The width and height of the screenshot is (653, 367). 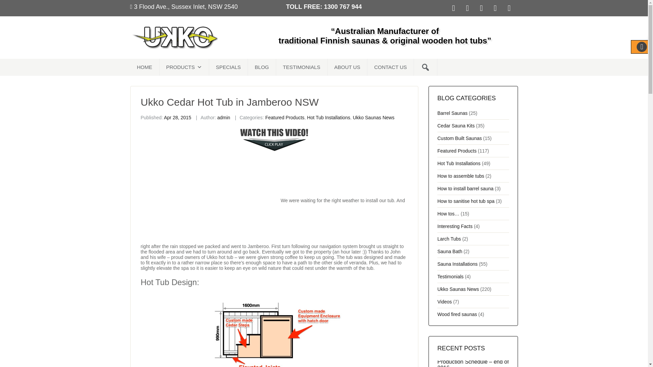 I want to click on PRODUCTS, so click(x=184, y=67).